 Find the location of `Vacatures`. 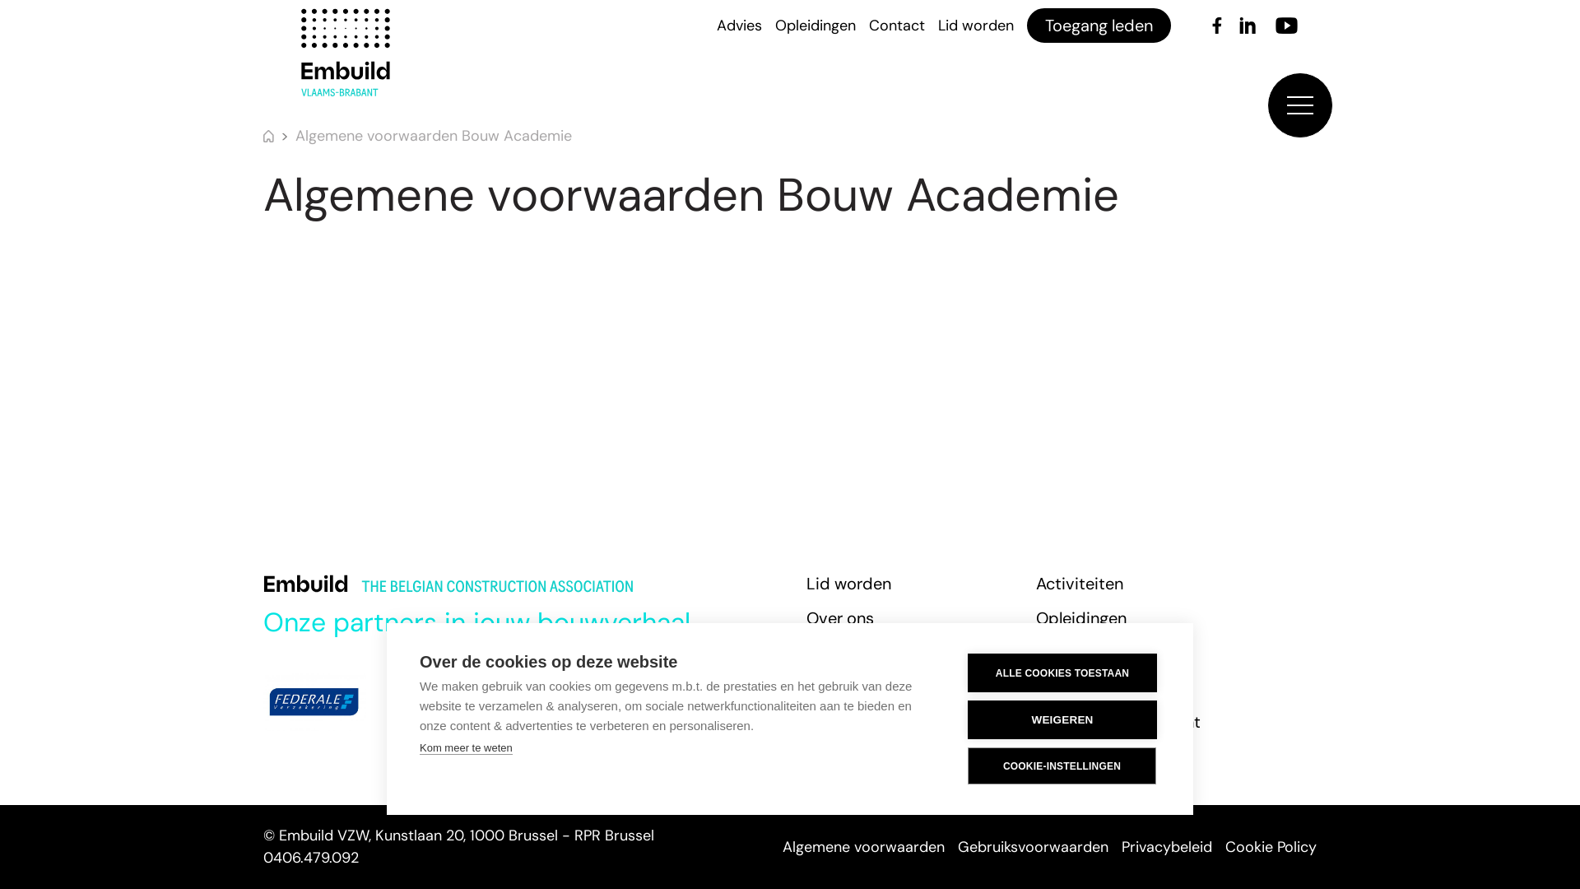

Vacatures is located at coordinates (844, 722).